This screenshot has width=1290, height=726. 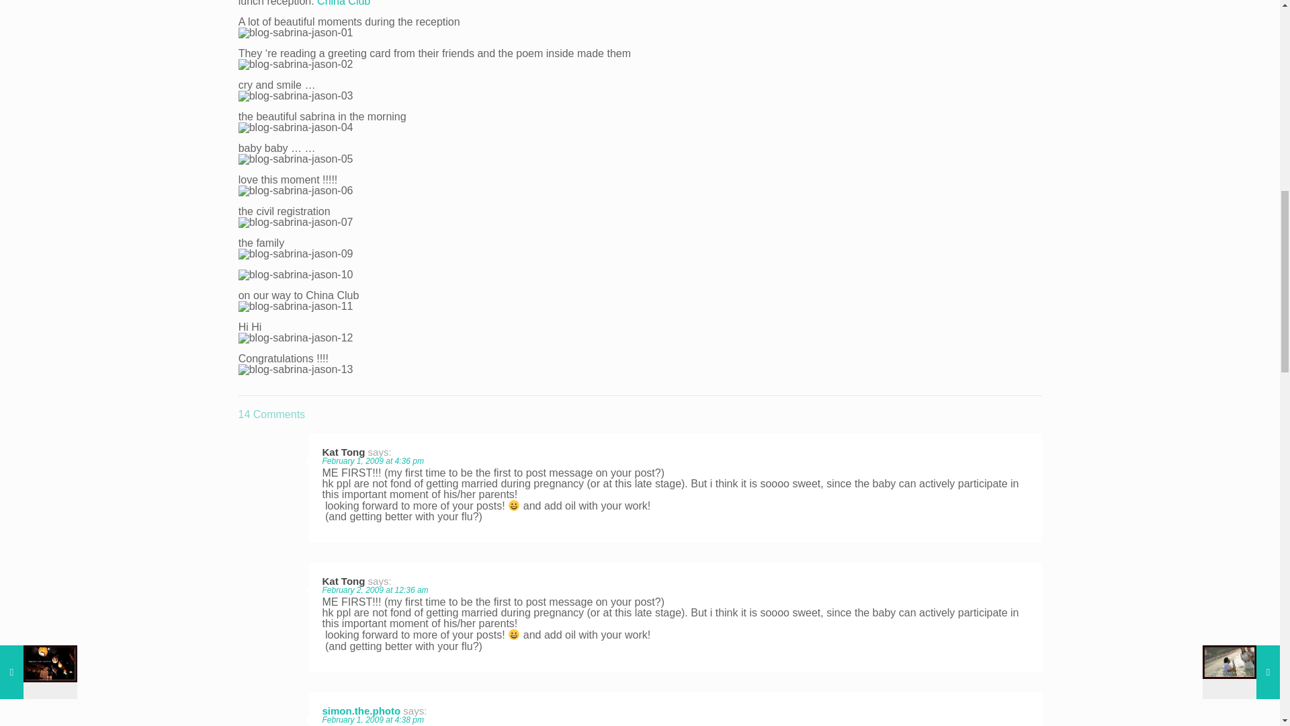 What do you see at coordinates (296, 307) in the screenshot?
I see `wedding of sabrina and jason 16` at bounding box center [296, 307].